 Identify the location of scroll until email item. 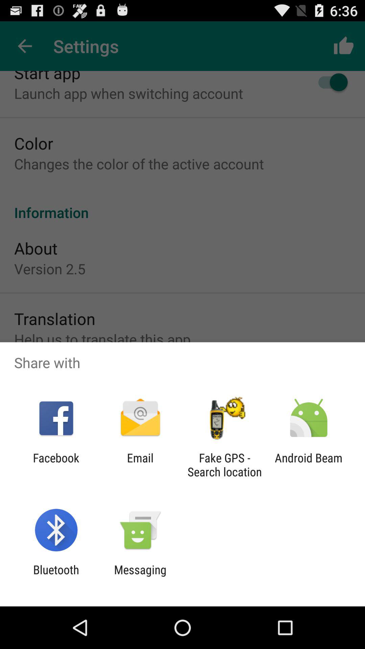
(140, 465).